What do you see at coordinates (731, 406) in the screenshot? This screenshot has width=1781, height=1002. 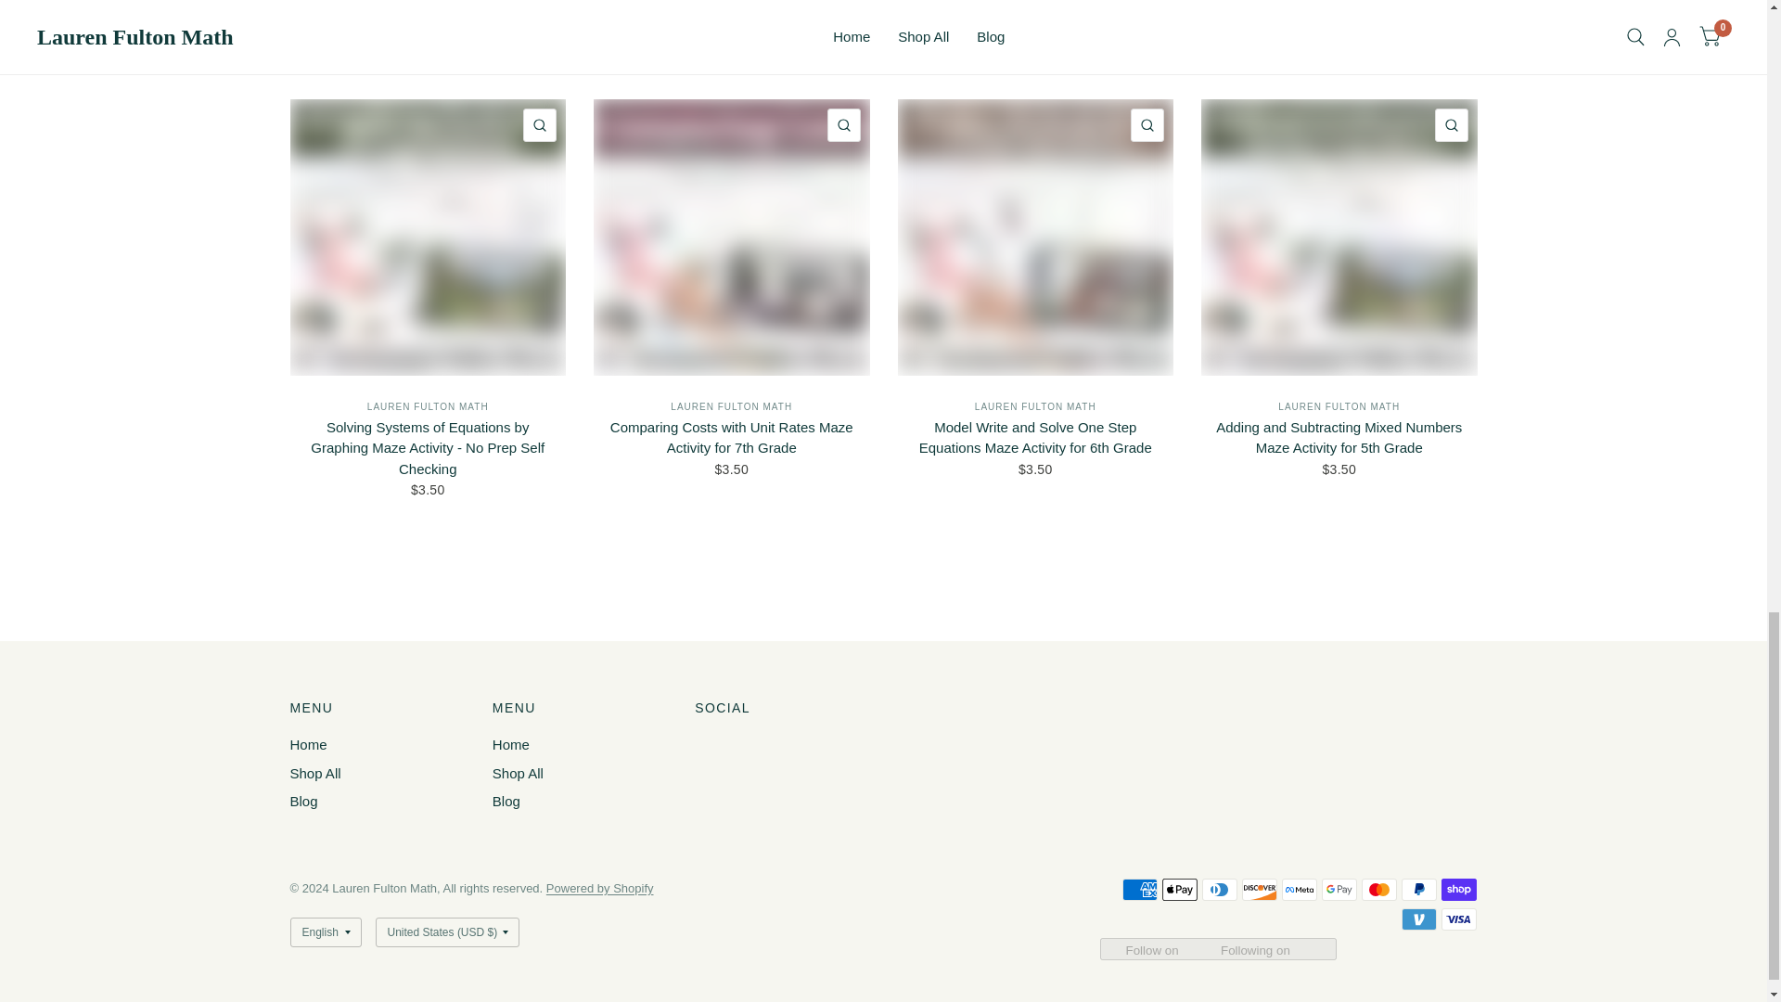 I see `Lauren Fulton Math` at bounding box center [731, 406].